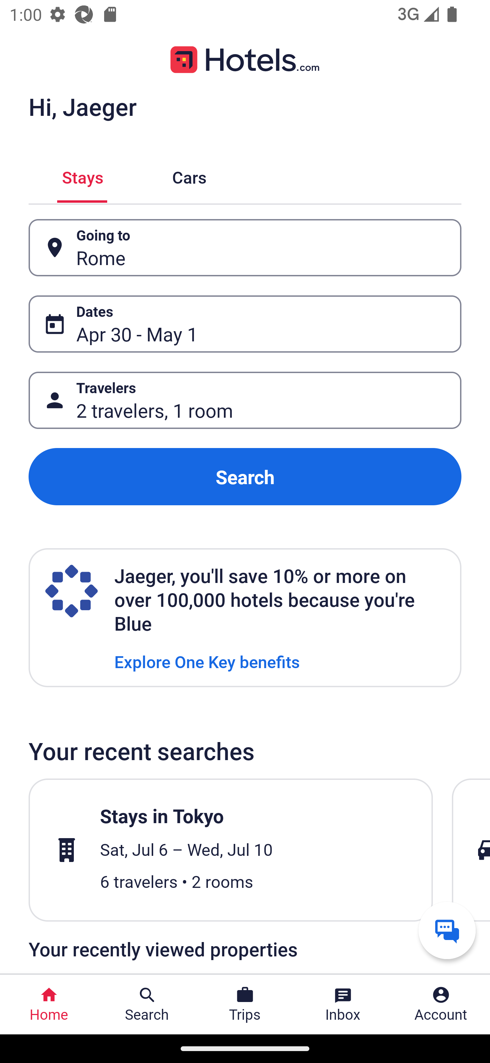  What do you see at coordinates (82, 106) in the screenshot?
I see `Hi, Jaeger` at bounding box center [82, 106].